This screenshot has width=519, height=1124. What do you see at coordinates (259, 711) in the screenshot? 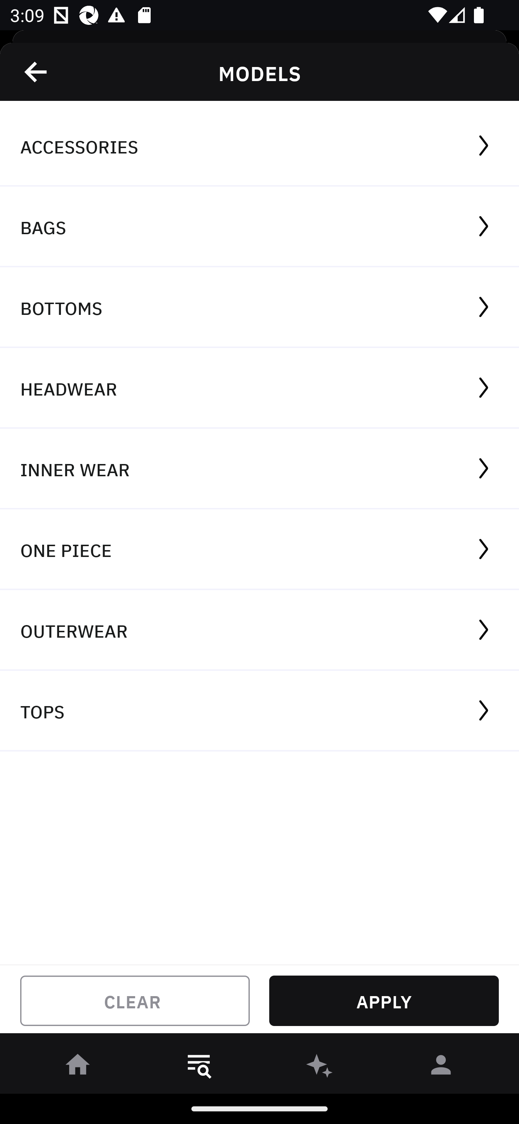
I see `TOPS` at bounding box center [259, 711].